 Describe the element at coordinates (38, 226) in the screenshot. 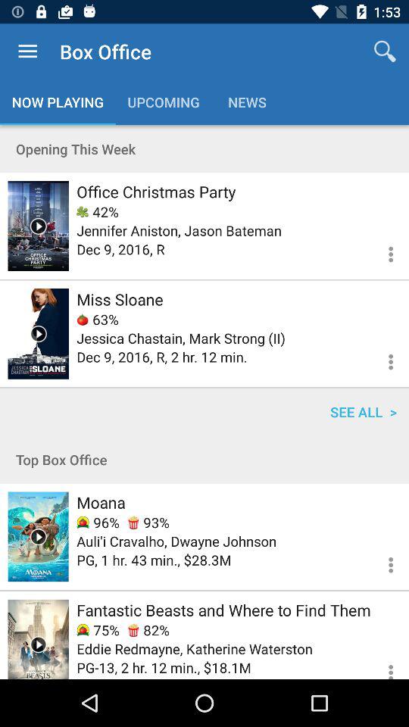

I see `play the movie trailer` at that location.